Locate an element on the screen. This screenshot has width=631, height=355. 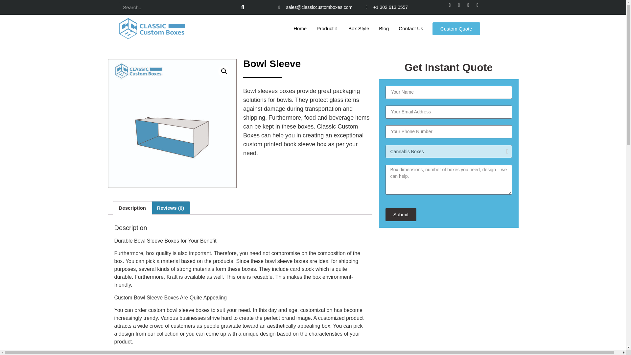
Product is located at coordinates (327, 28).